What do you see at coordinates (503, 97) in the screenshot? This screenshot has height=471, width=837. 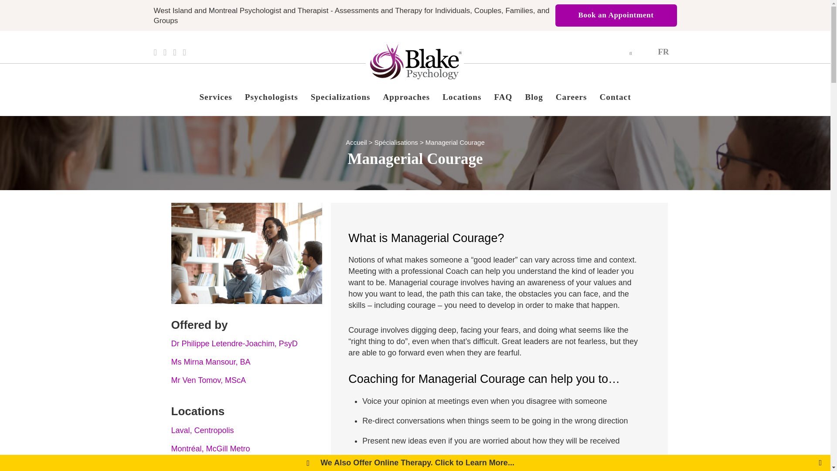 I see `FAQ` at bounding box center [503, 97].